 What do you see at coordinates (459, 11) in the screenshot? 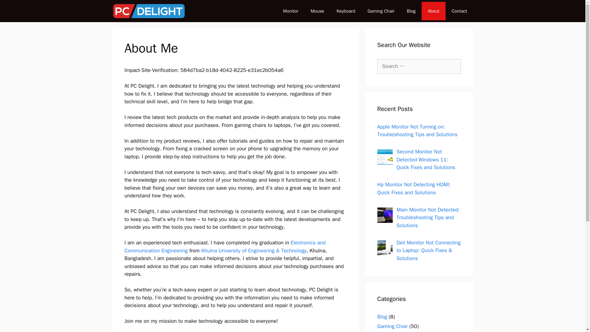
I see `Contact` at bounding box center [459, 11].